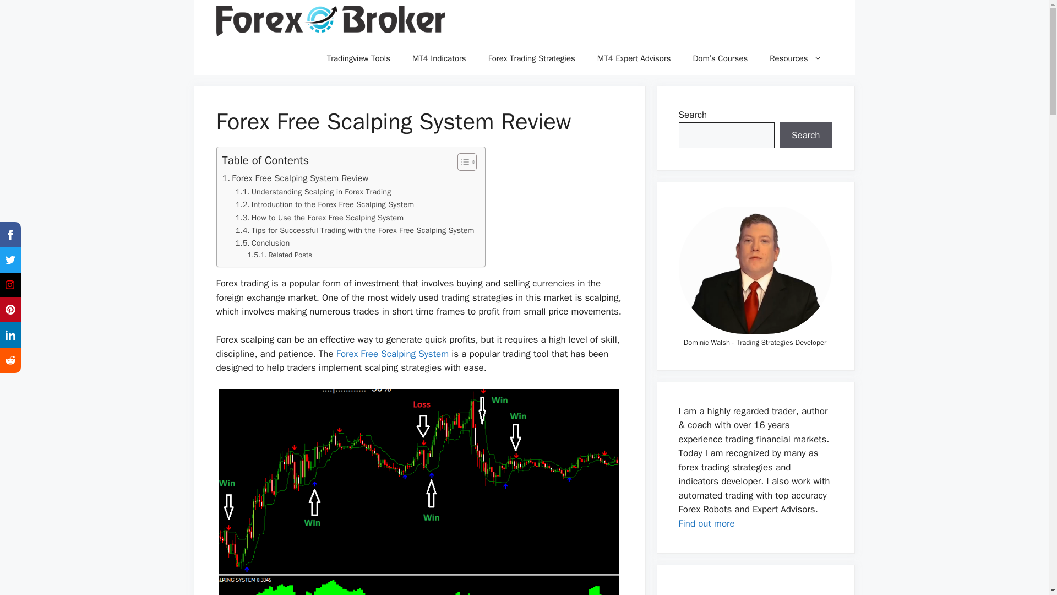  Describe the element at coordinates (330, 21) in the screenshot. I see `Forexobroker` at that location.